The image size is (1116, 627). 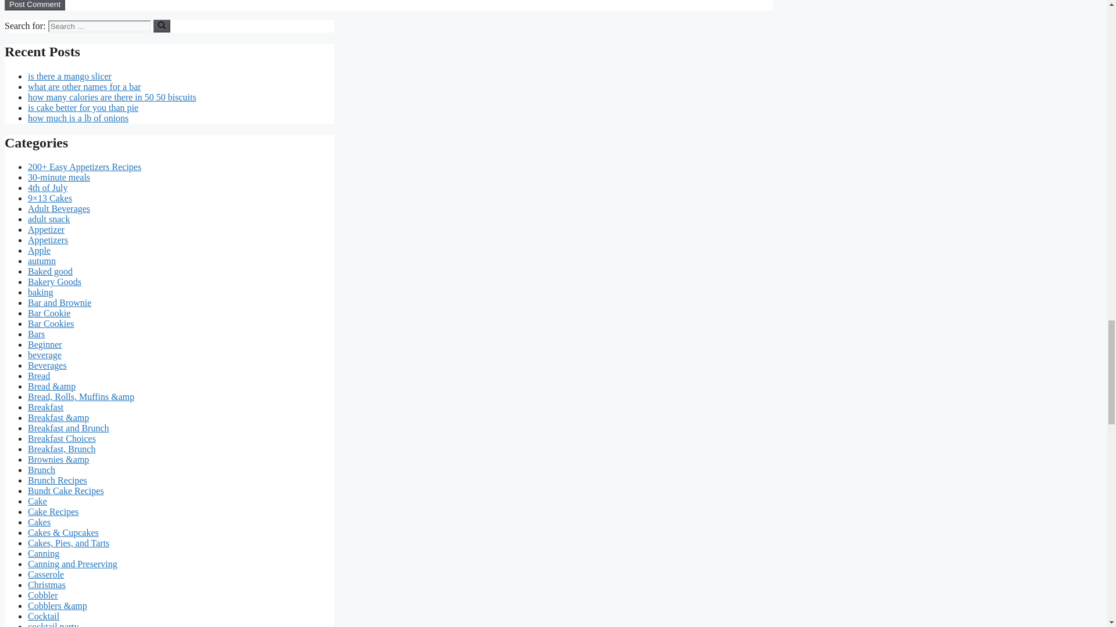 What do you see at coordinates (48, 188) in the screenshot?
I see `4th of July` at bounding box center [48, 188].